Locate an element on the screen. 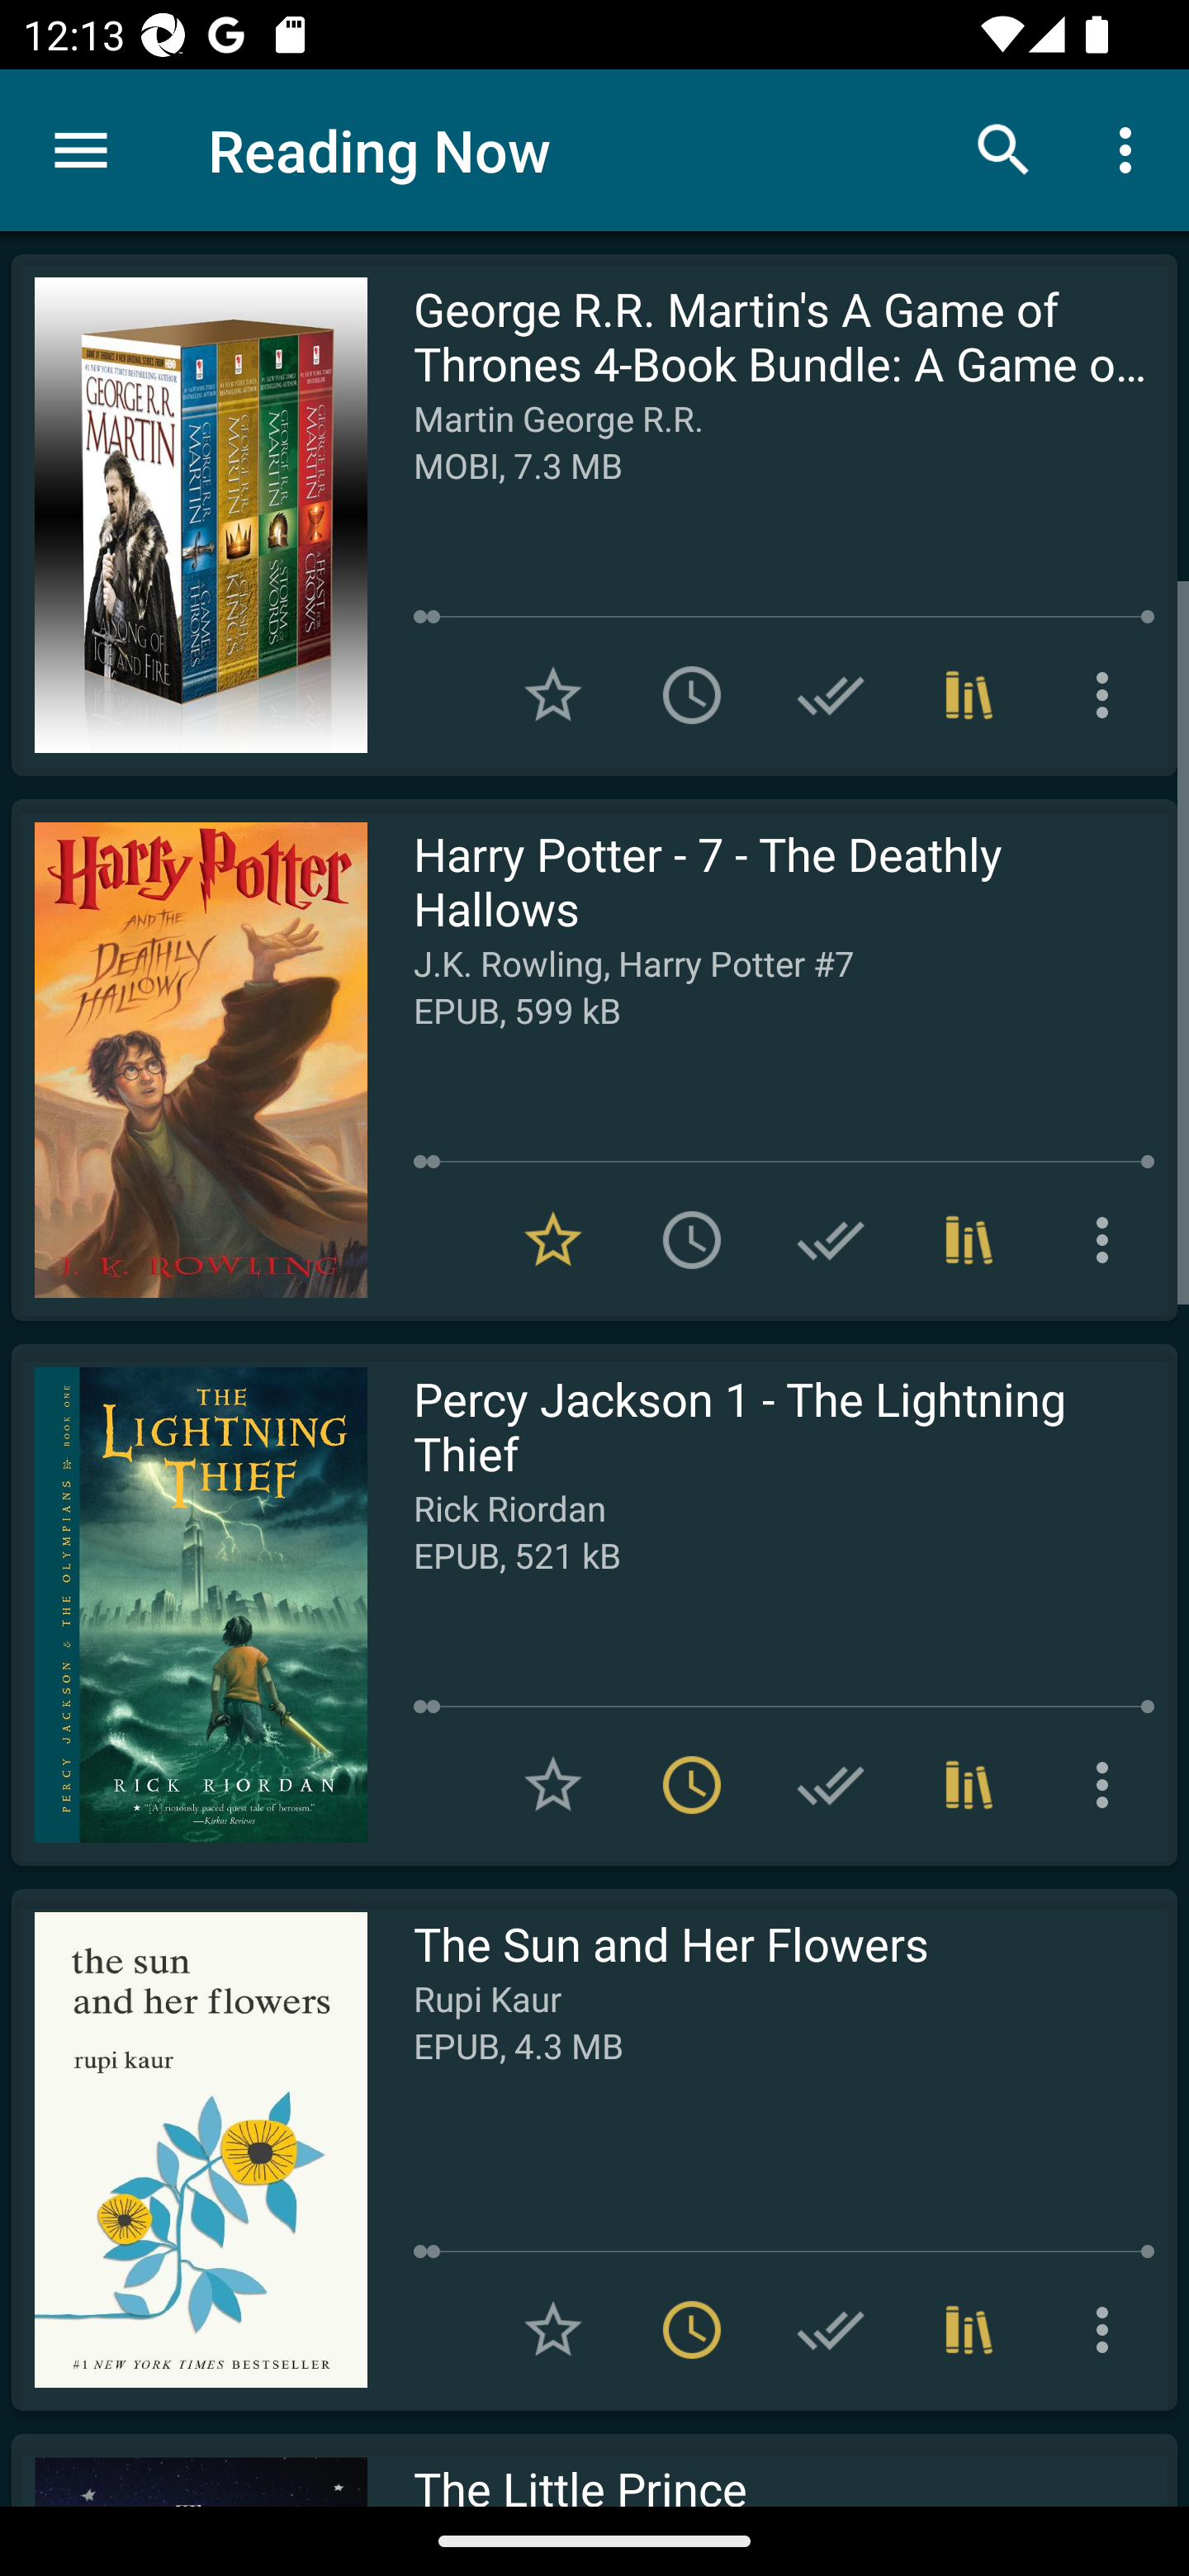  Add to Favorites is located at coordinates (553, 1785).